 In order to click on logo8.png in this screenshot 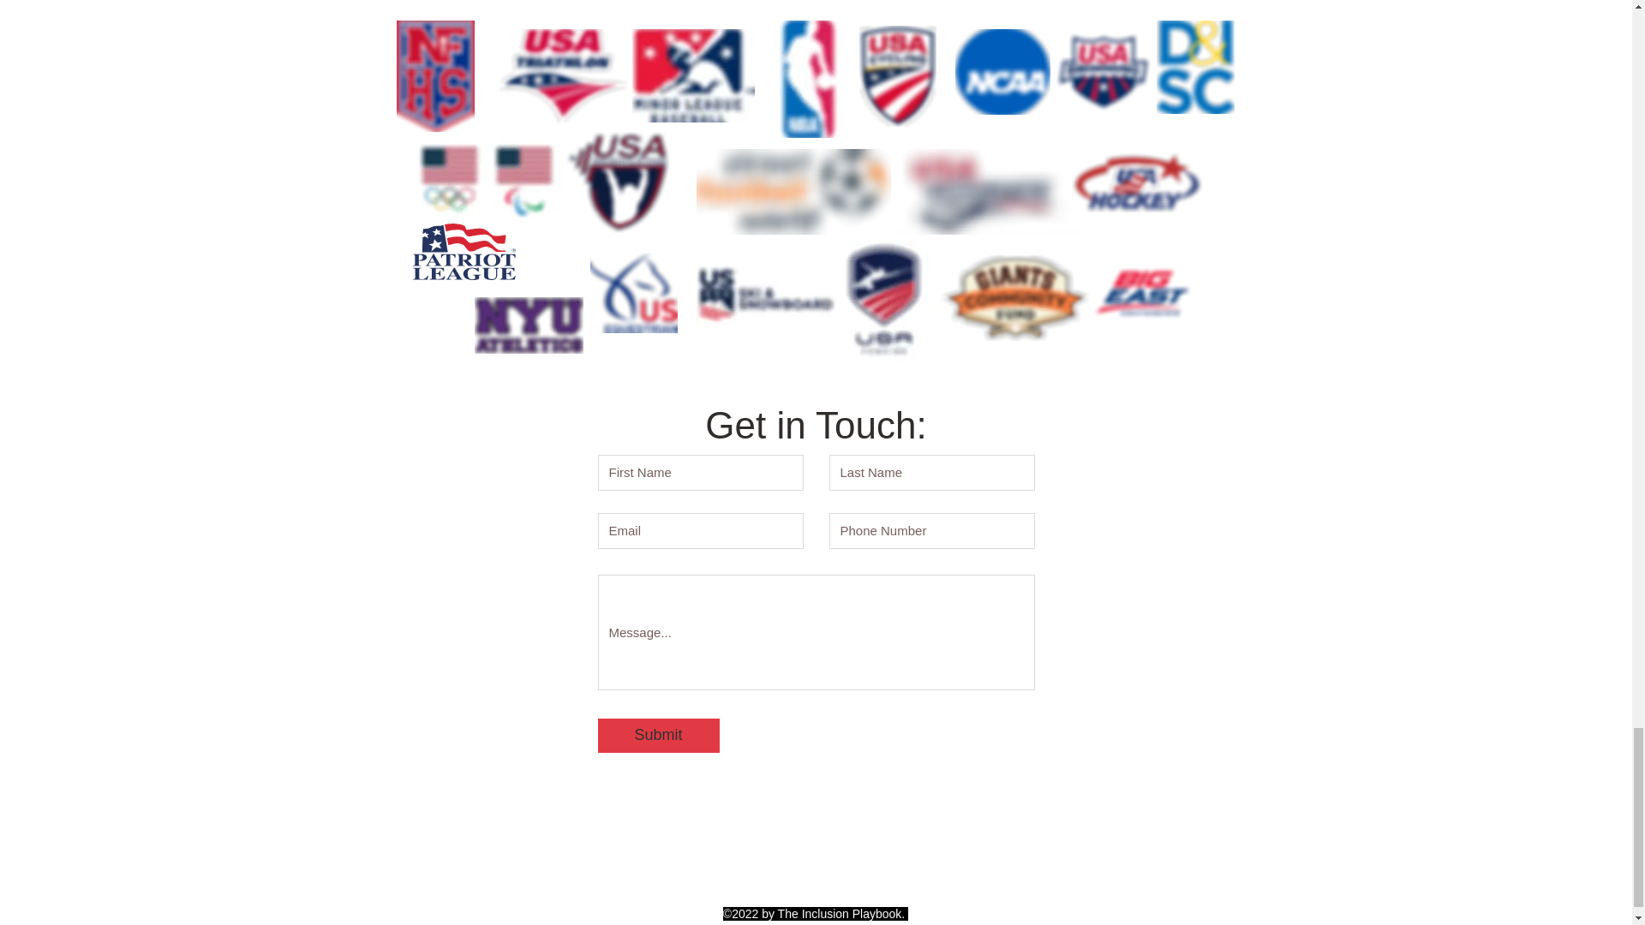, I will do `click(987, 192)`.